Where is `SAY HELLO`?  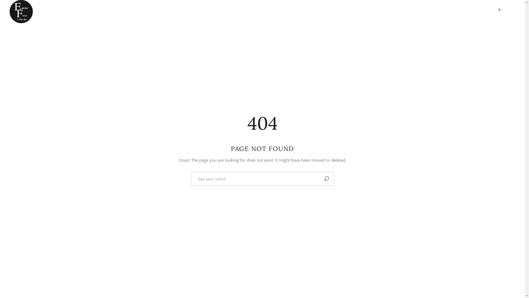
SAY HELLO is located at coordinates (473, 12).